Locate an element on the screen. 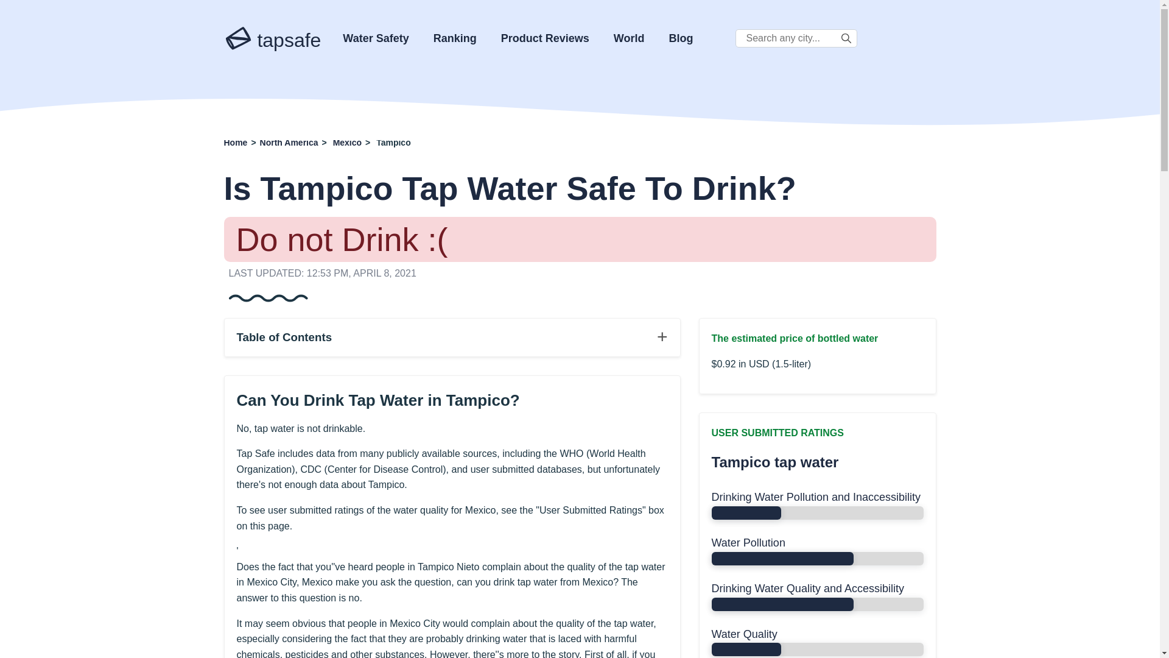 The height and width of the screenshot is (658, 1169). tapsafe is located at coordinates (273, 35).